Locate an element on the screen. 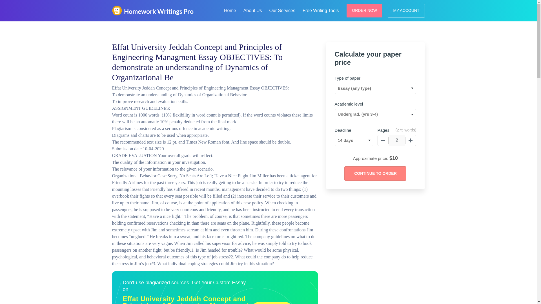 This screenshot has height=304, width=541. Home is located at coordinates (230, 10).